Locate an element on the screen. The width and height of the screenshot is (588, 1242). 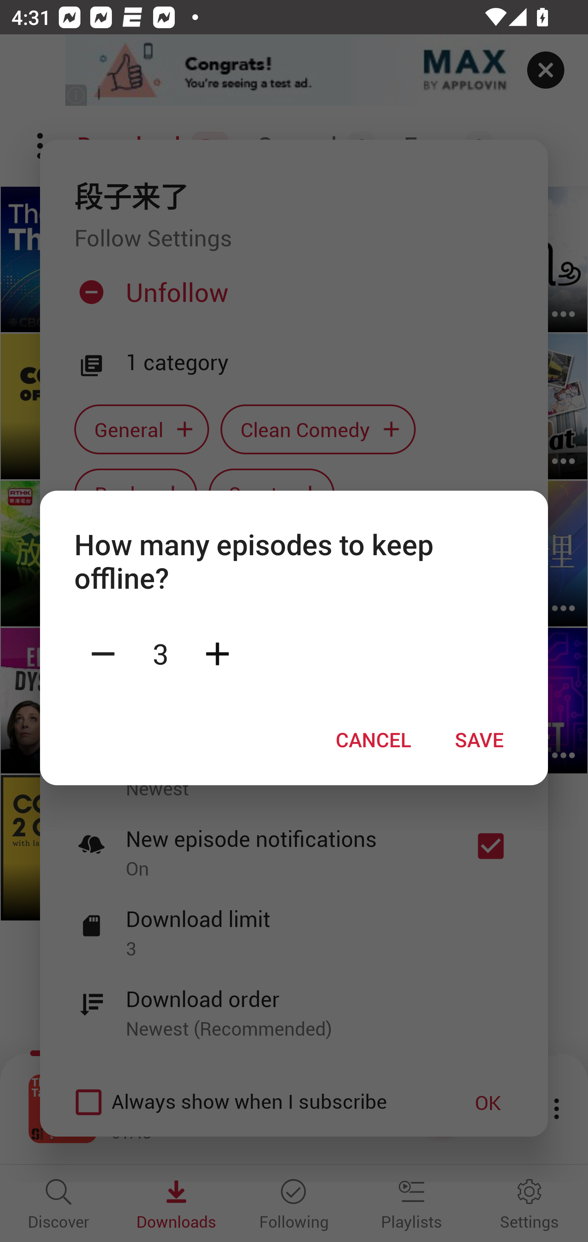
SAVE is located at coordinates (479, 739).